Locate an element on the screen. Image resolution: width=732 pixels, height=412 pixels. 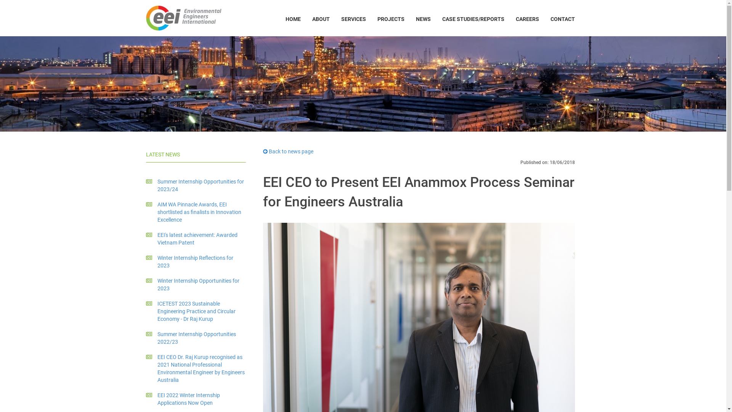
Back to news page is located at coordinates (288, 151).